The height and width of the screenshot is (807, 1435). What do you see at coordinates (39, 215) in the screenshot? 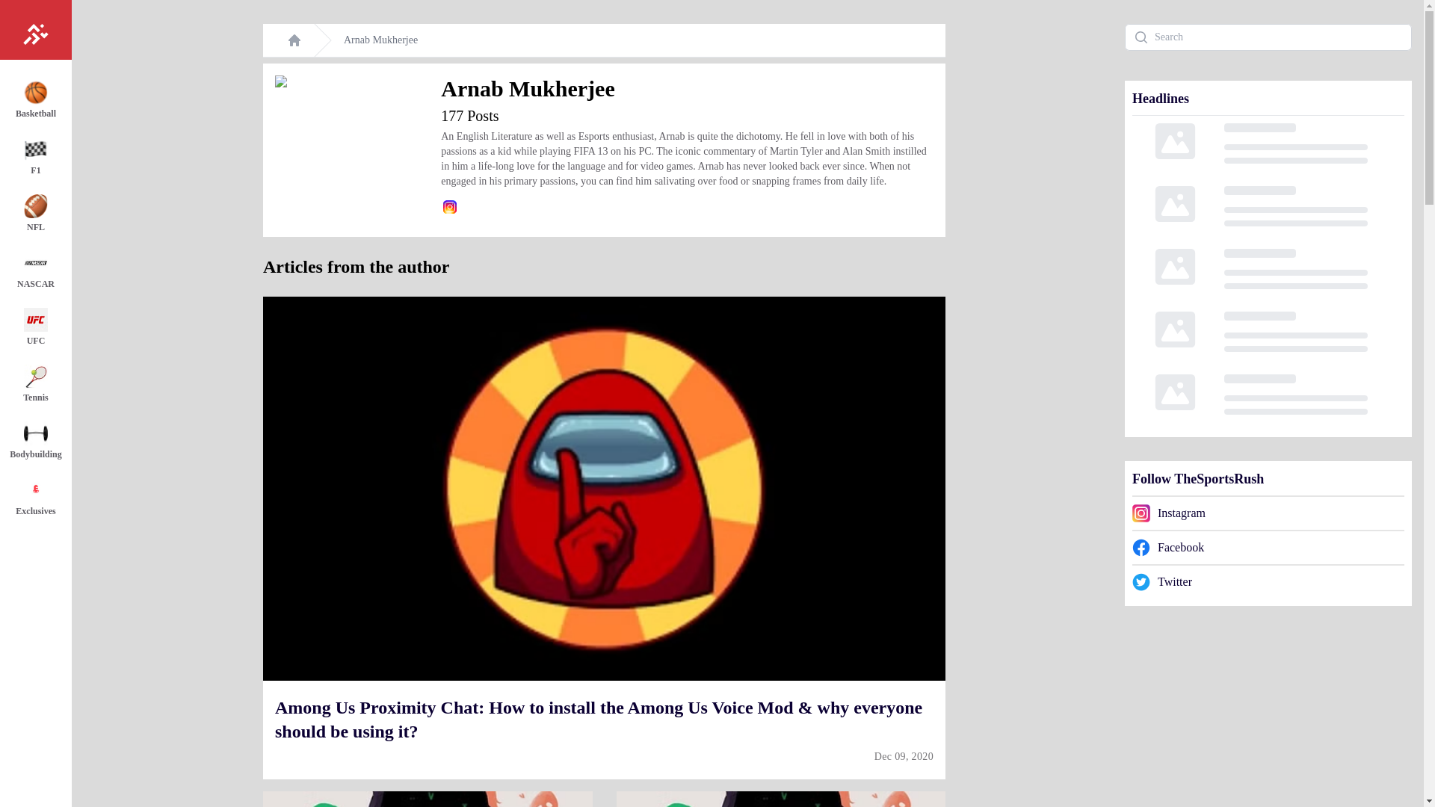
I see `NFL` at bounding box center [39, 215].